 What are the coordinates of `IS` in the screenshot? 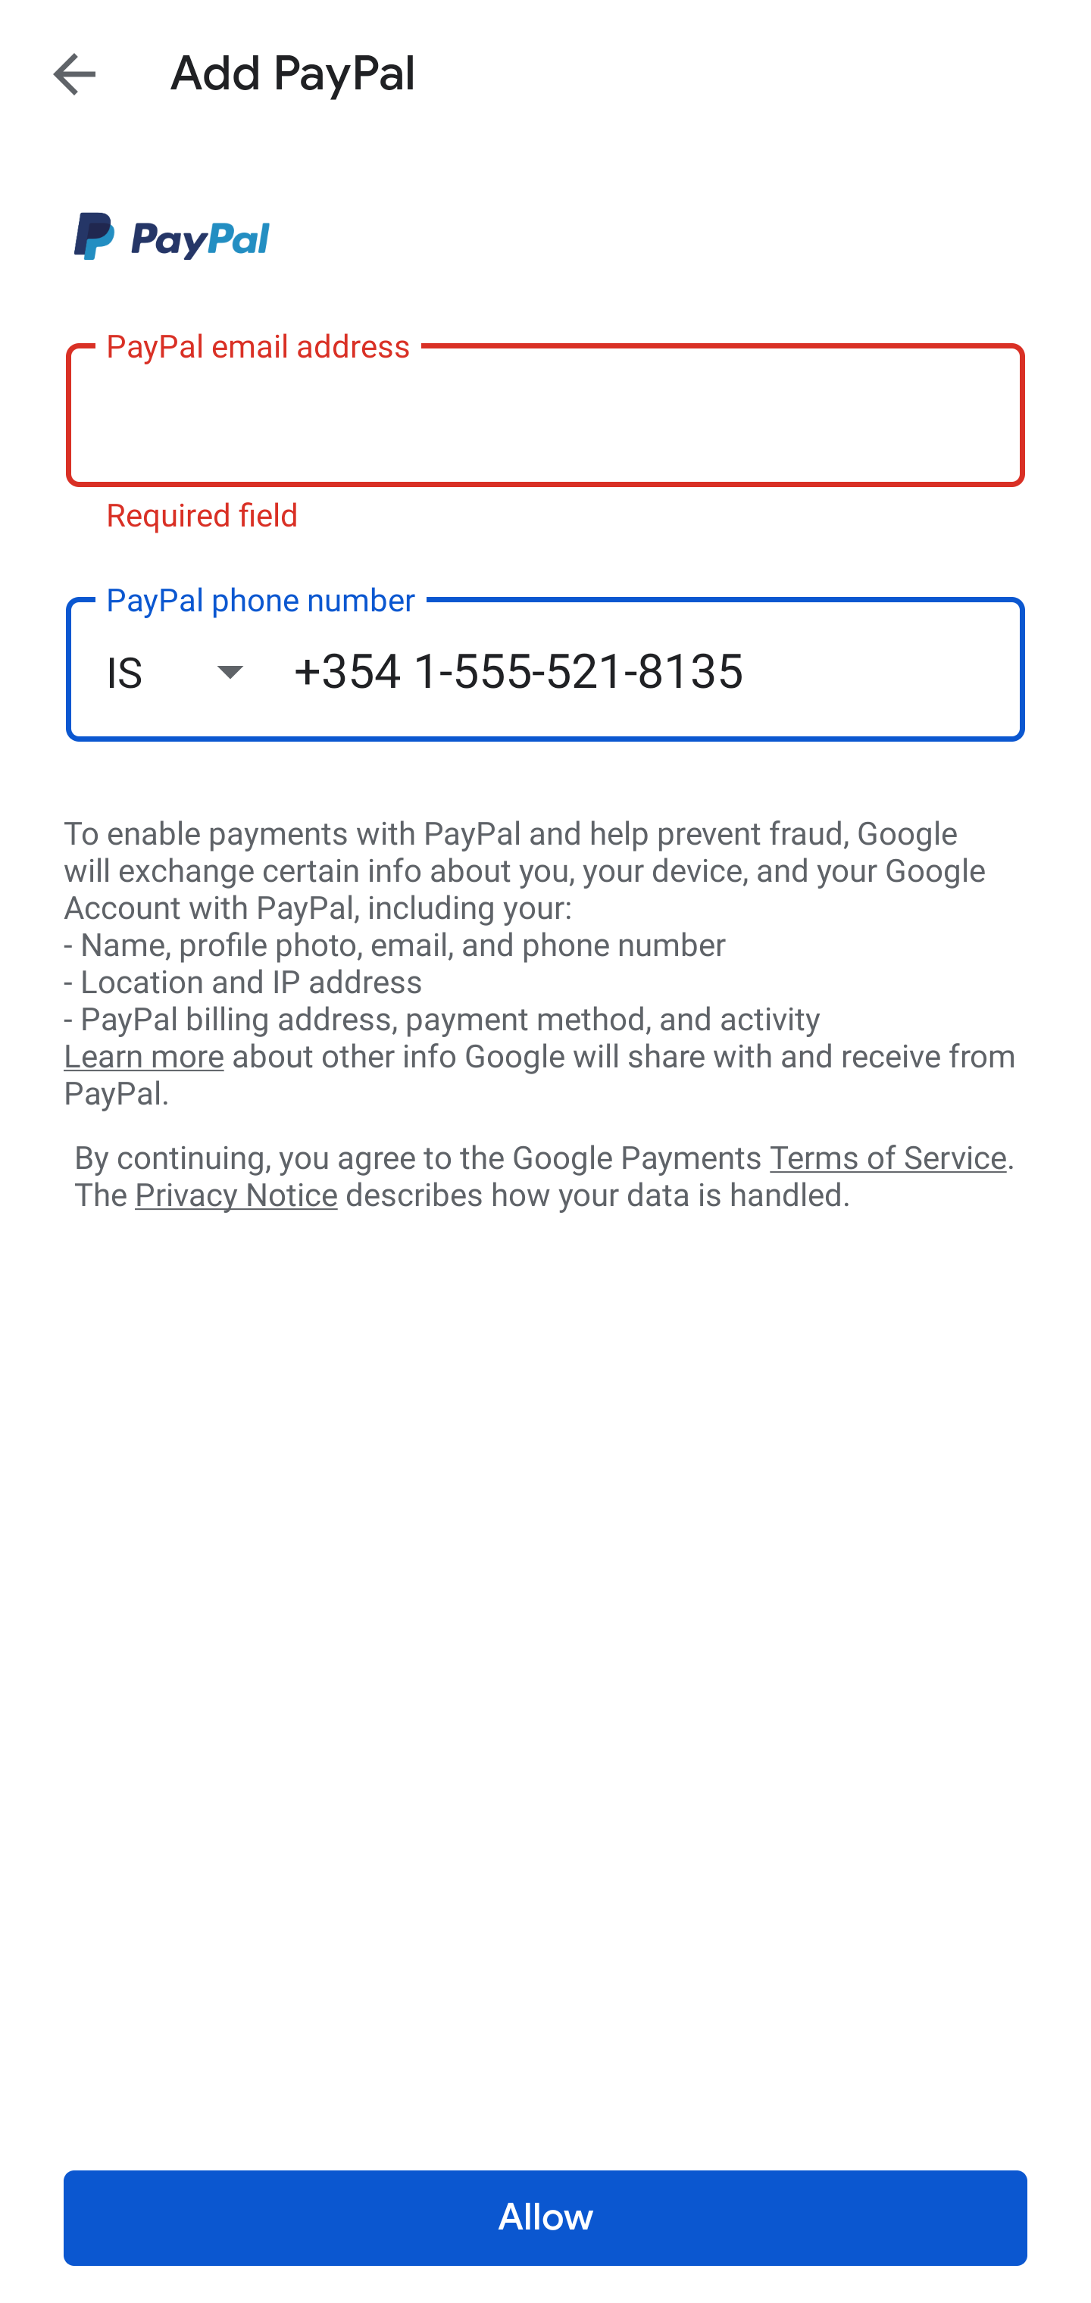 It's located at (199, 671).